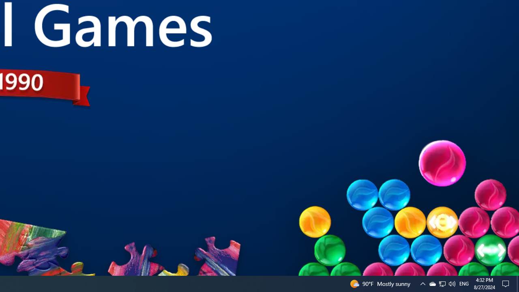  What do you see at coordinates (422, 284) in the screenshot?
I see `Notification Chevron` at bounding box center [422, 284].